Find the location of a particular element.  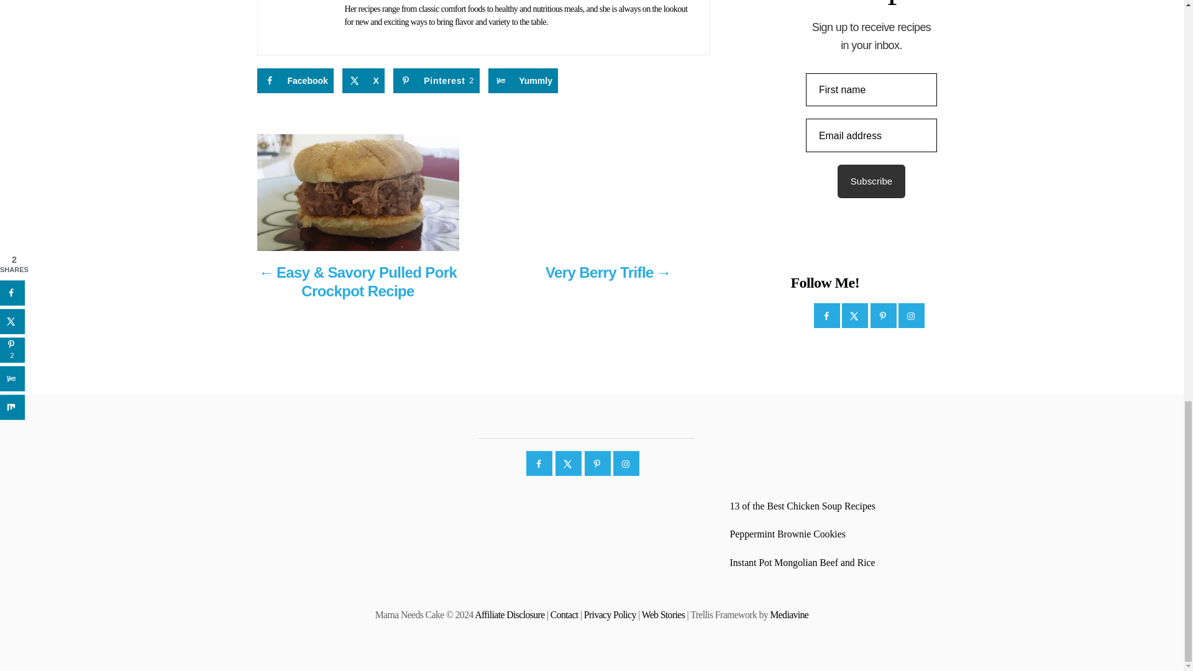

Follow on Pinterest is located at coordinates (883, 316).